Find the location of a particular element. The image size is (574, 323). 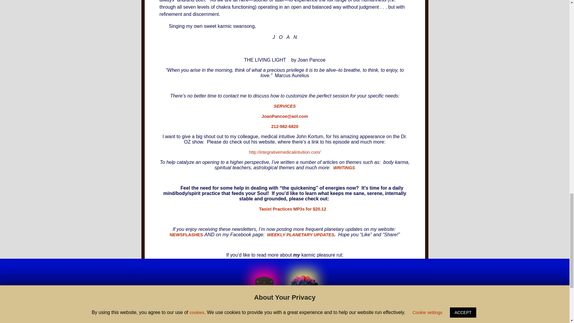

Check out the great reviews! is located at coordinates (285, 286).